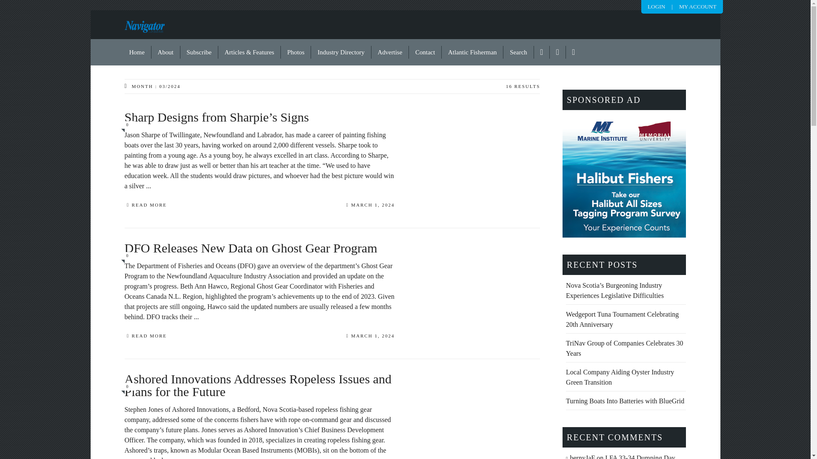 This screenshot has height=459, width=817. Describe the element at coordinates (518, 52) in the screenshot. I see `Search` at that location.